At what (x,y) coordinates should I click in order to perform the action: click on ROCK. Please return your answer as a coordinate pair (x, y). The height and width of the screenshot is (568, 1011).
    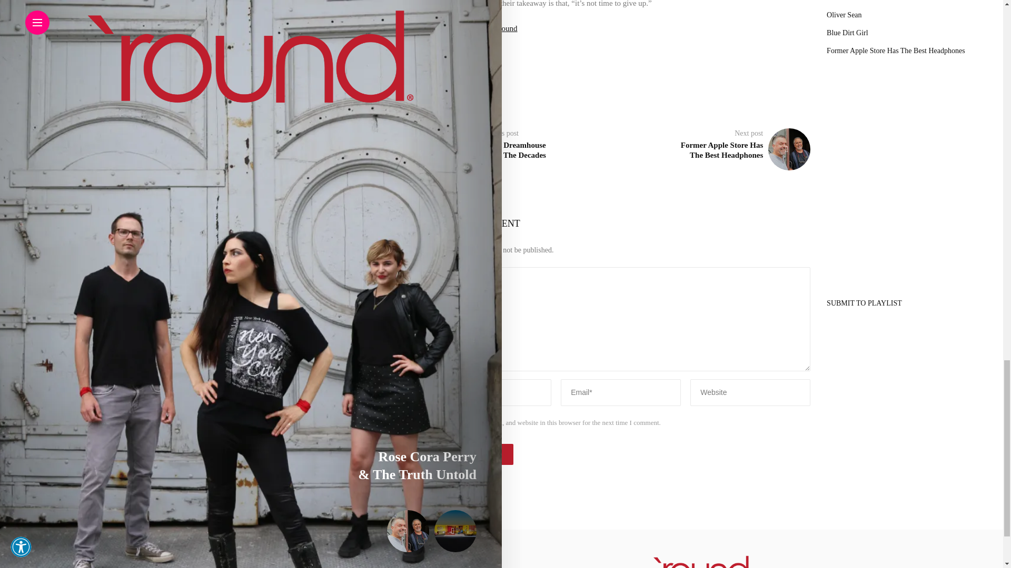
    Looking at the image, I should click on (480, 90).